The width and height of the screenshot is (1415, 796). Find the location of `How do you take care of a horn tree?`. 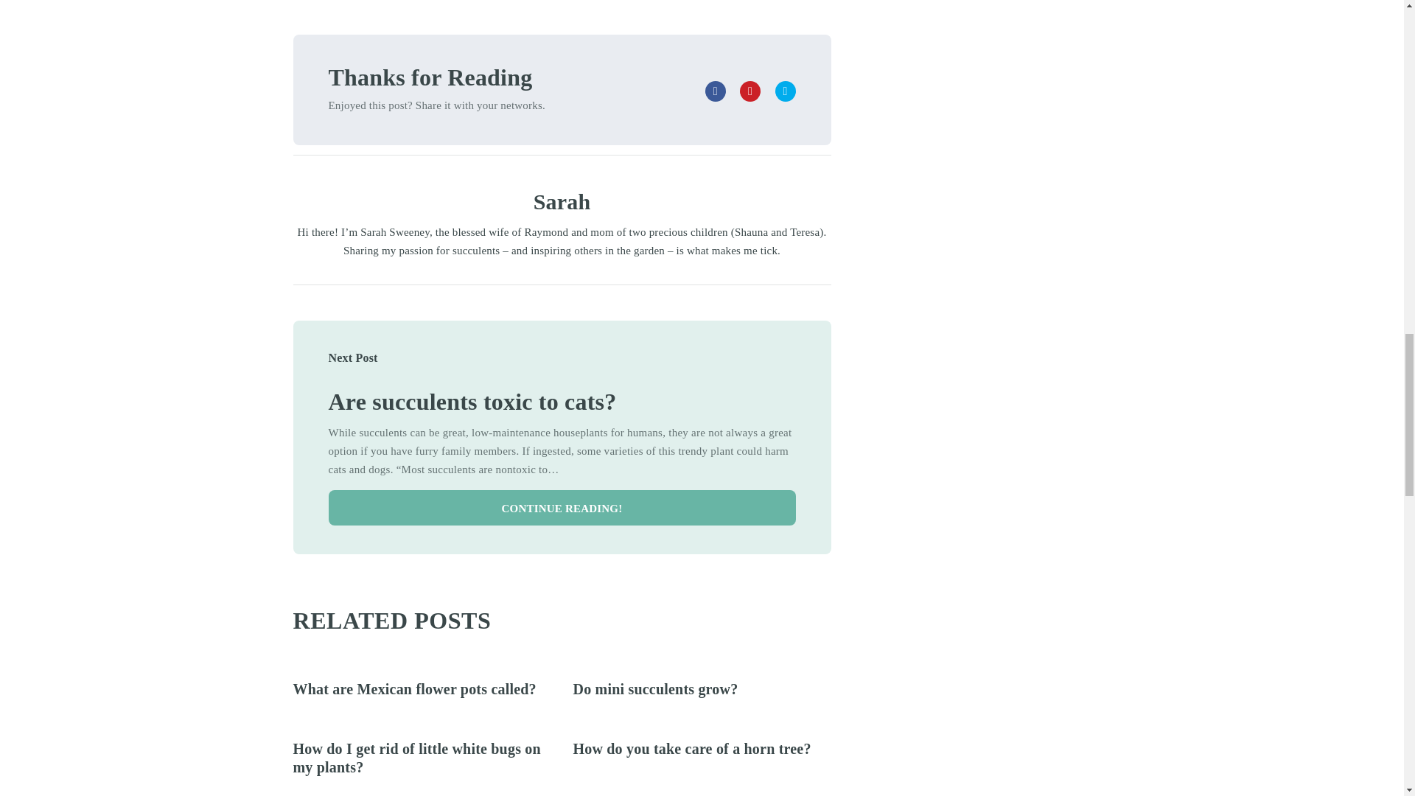

How do you take care of a horn tree? is located at coordinates (691, 749).